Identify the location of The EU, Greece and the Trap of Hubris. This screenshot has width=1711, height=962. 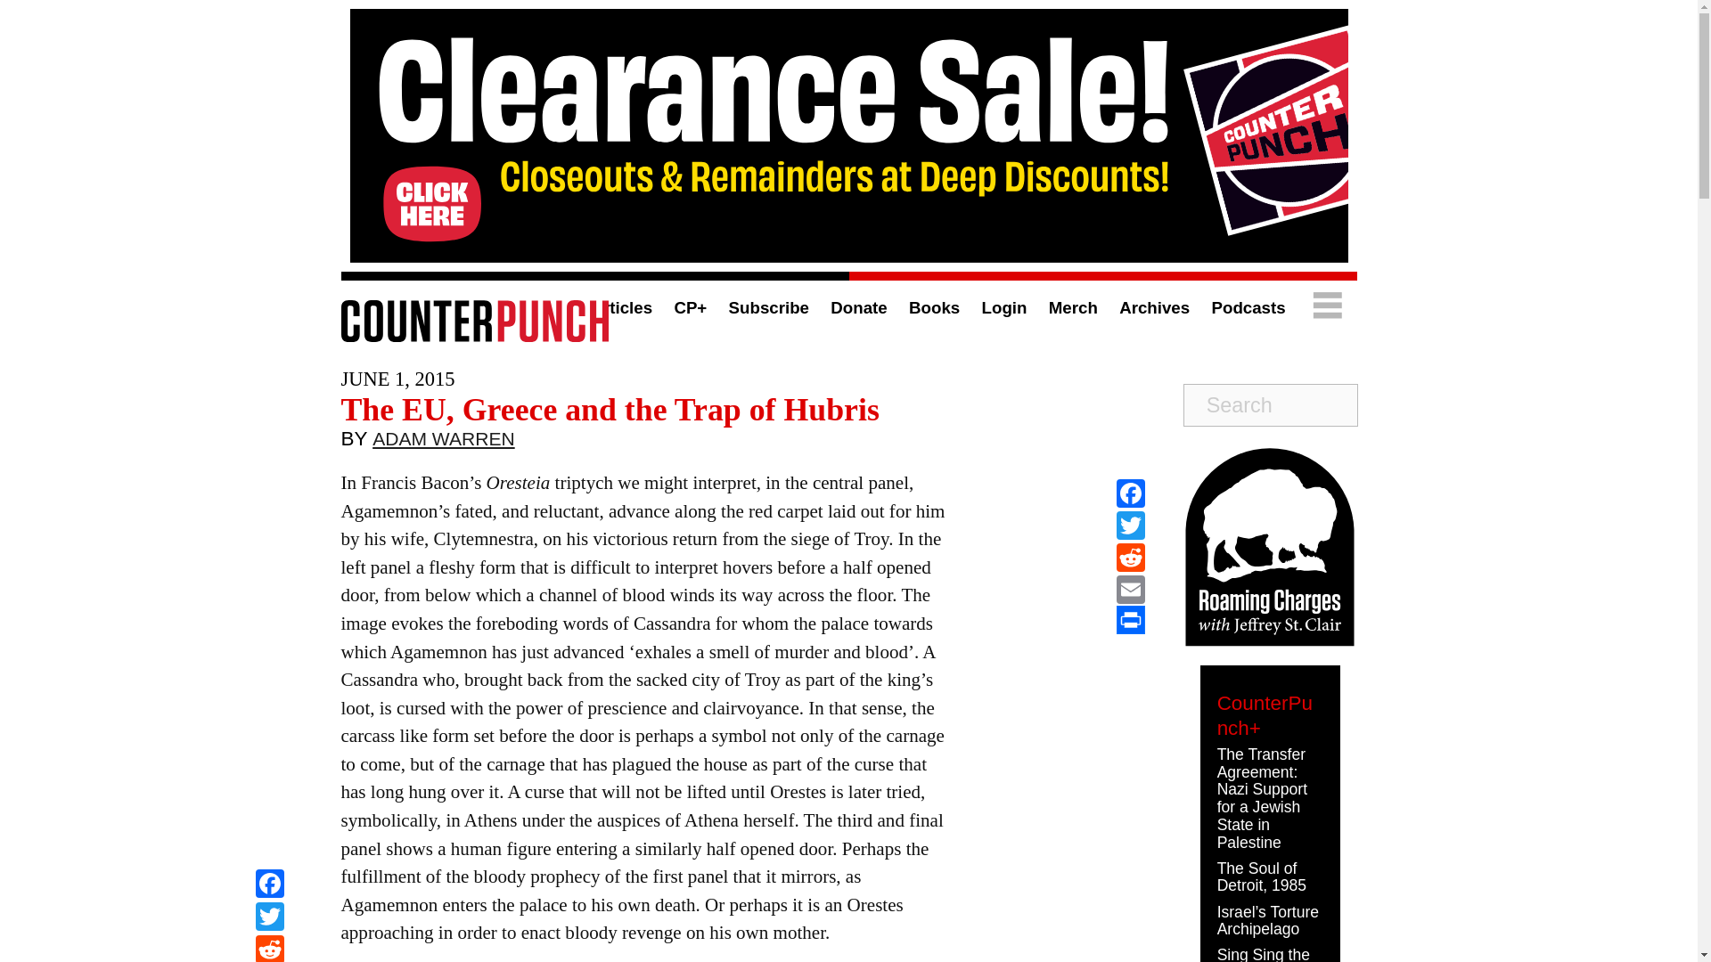
(610, 409).